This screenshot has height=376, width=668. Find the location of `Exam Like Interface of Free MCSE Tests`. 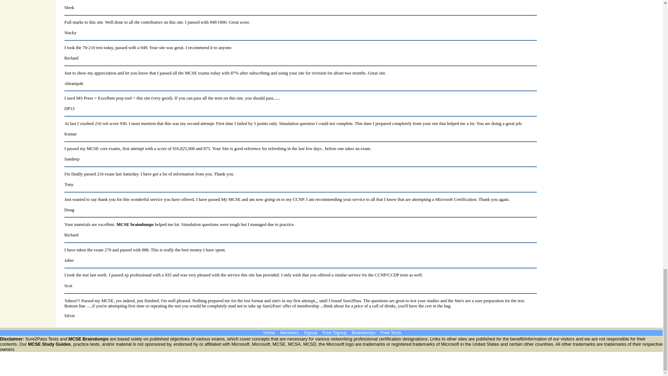

Exam Like Interface of Free MCSE Tests is located at coordinates (391, 333).